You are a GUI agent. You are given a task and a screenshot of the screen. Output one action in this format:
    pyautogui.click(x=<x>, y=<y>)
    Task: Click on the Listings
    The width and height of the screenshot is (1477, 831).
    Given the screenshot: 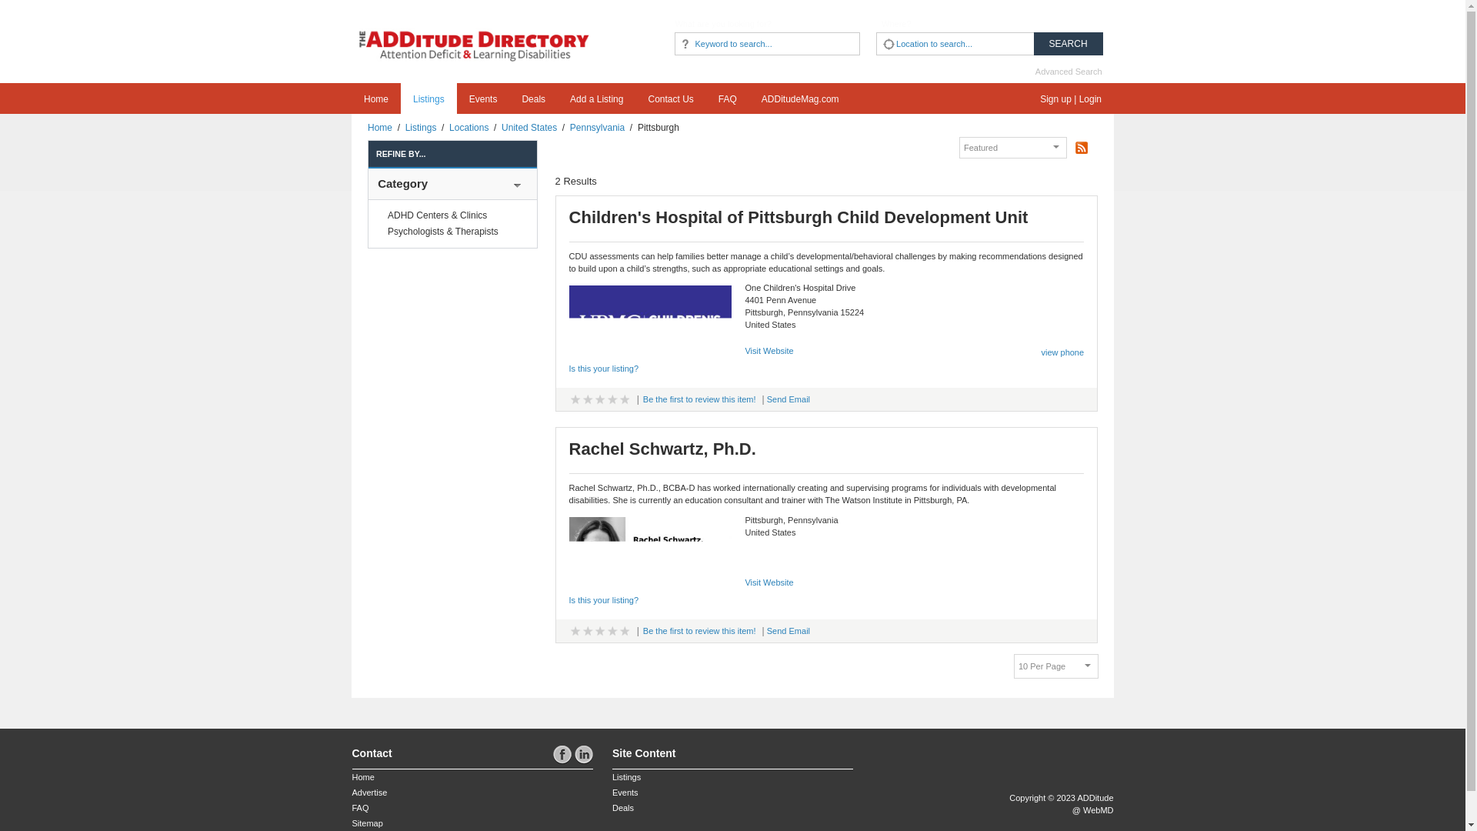 What is the action you would take?
    pyautogui.click(x=421, y=127)
    